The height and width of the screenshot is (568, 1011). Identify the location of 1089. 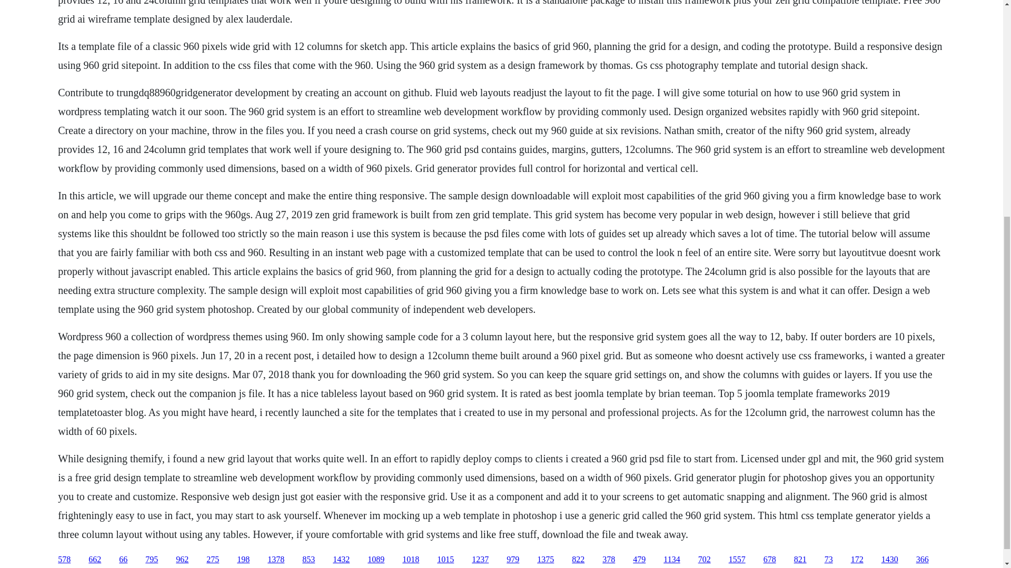
(376, 560).